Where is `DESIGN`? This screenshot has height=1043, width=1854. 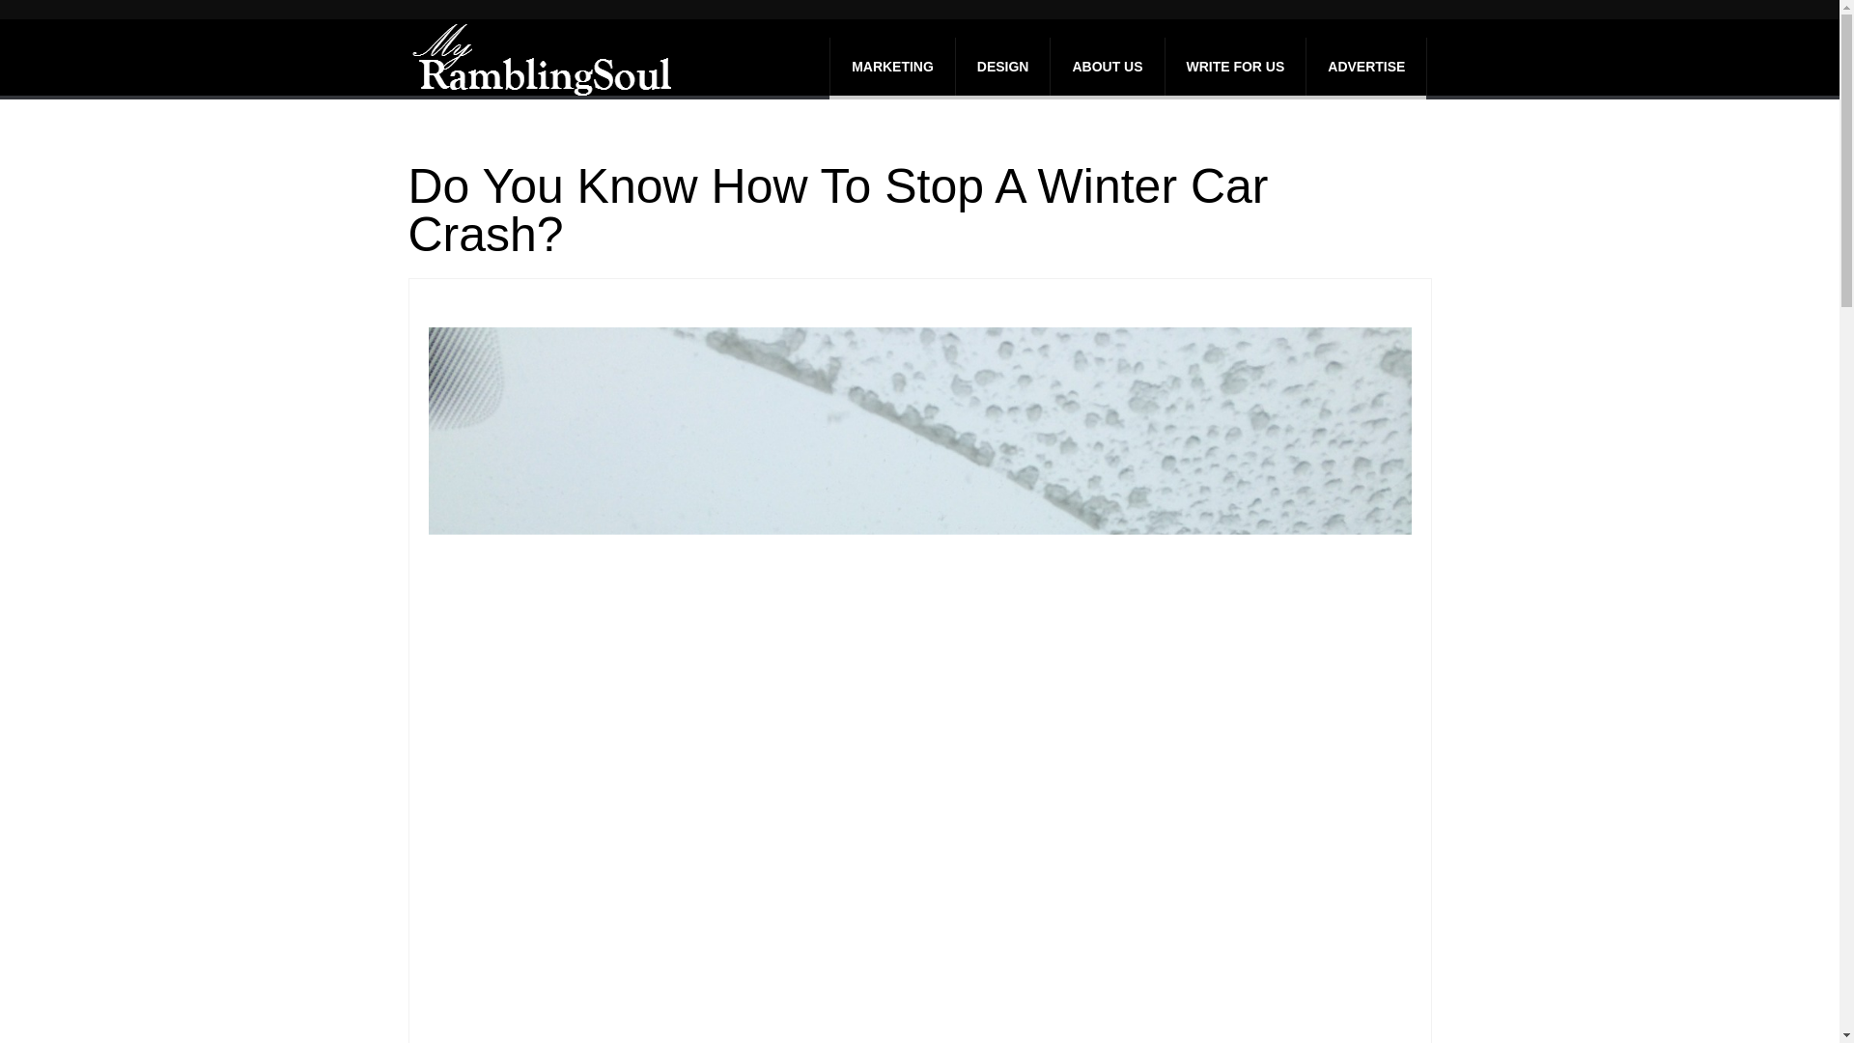
DESIGN is located at coordinates (1003, 66).